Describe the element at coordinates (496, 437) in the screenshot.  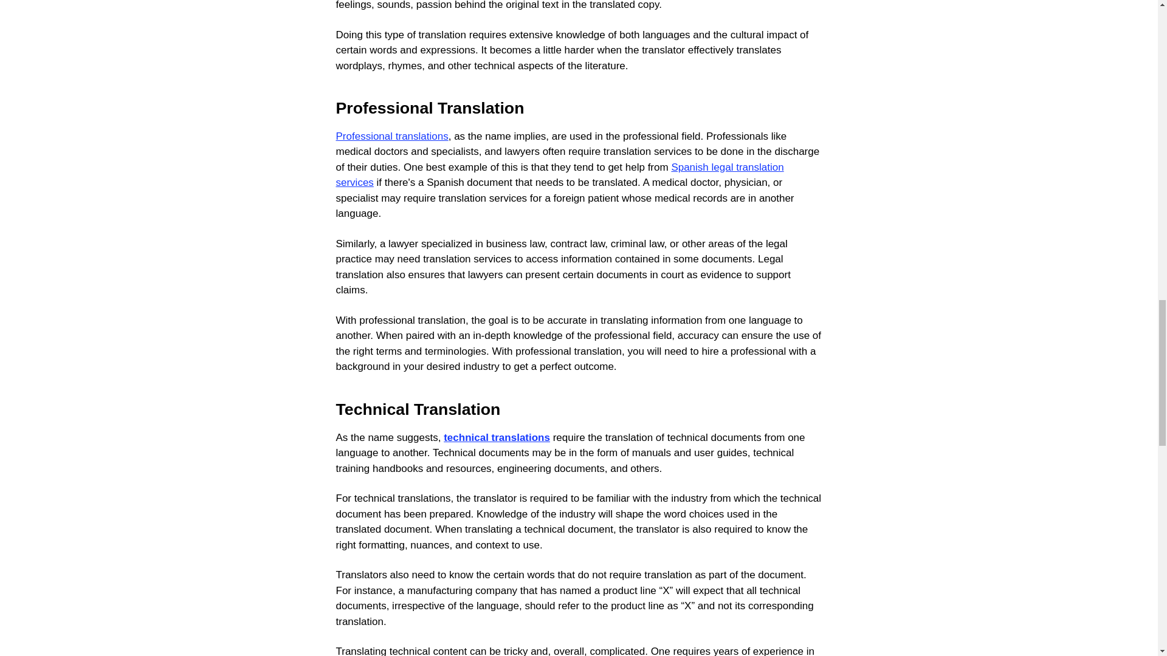
I see `technical translations` at that location.